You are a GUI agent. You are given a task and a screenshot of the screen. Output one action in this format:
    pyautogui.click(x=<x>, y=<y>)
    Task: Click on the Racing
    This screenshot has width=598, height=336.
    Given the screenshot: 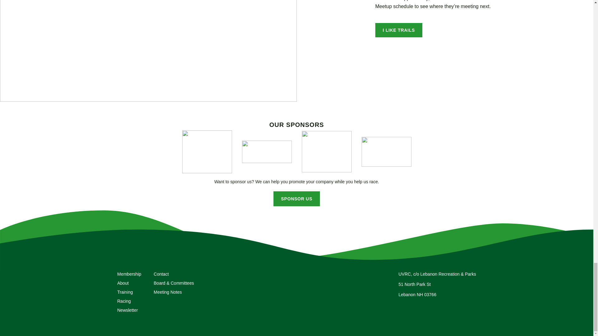 What is the action you would take?
    pyautogui.click(x=124, y=301)
    